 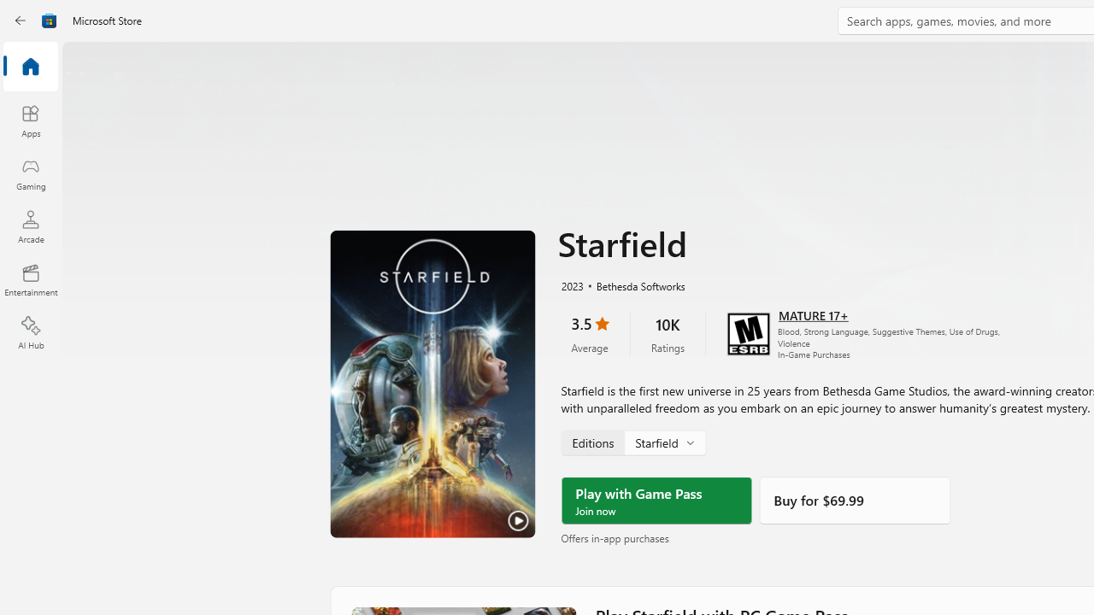 What do you see at coordinates (432, 384) in the screenshot?
I see `Play Trailer` at bounding box center [432, 384].